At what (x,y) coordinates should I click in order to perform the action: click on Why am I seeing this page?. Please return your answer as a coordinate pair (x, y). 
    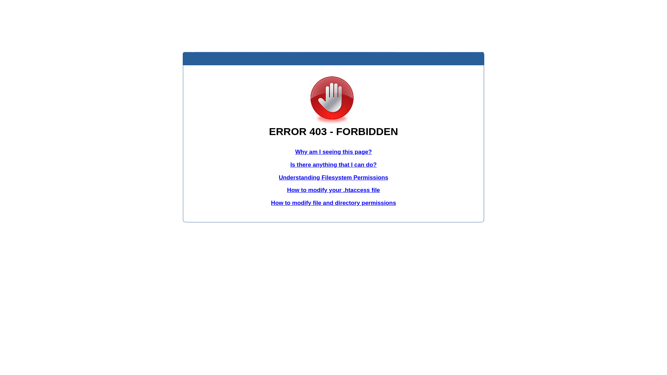
    Looking at the image, I should click on (333, 152).